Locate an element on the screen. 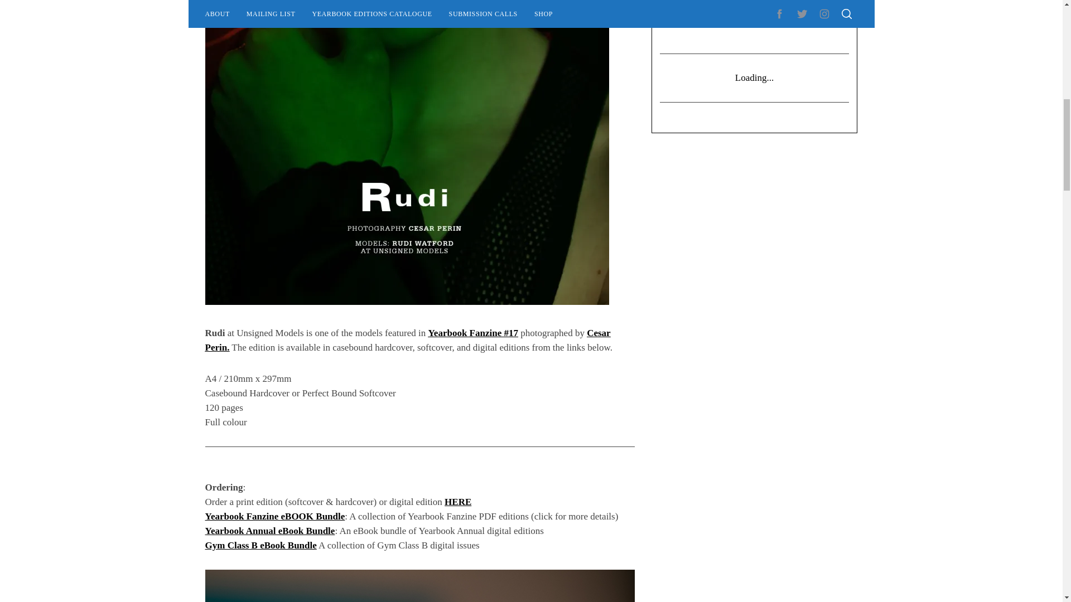 Image resolution: width=1071 pixels, height=602 pixels. HERE is located at coordinates (457, 502).